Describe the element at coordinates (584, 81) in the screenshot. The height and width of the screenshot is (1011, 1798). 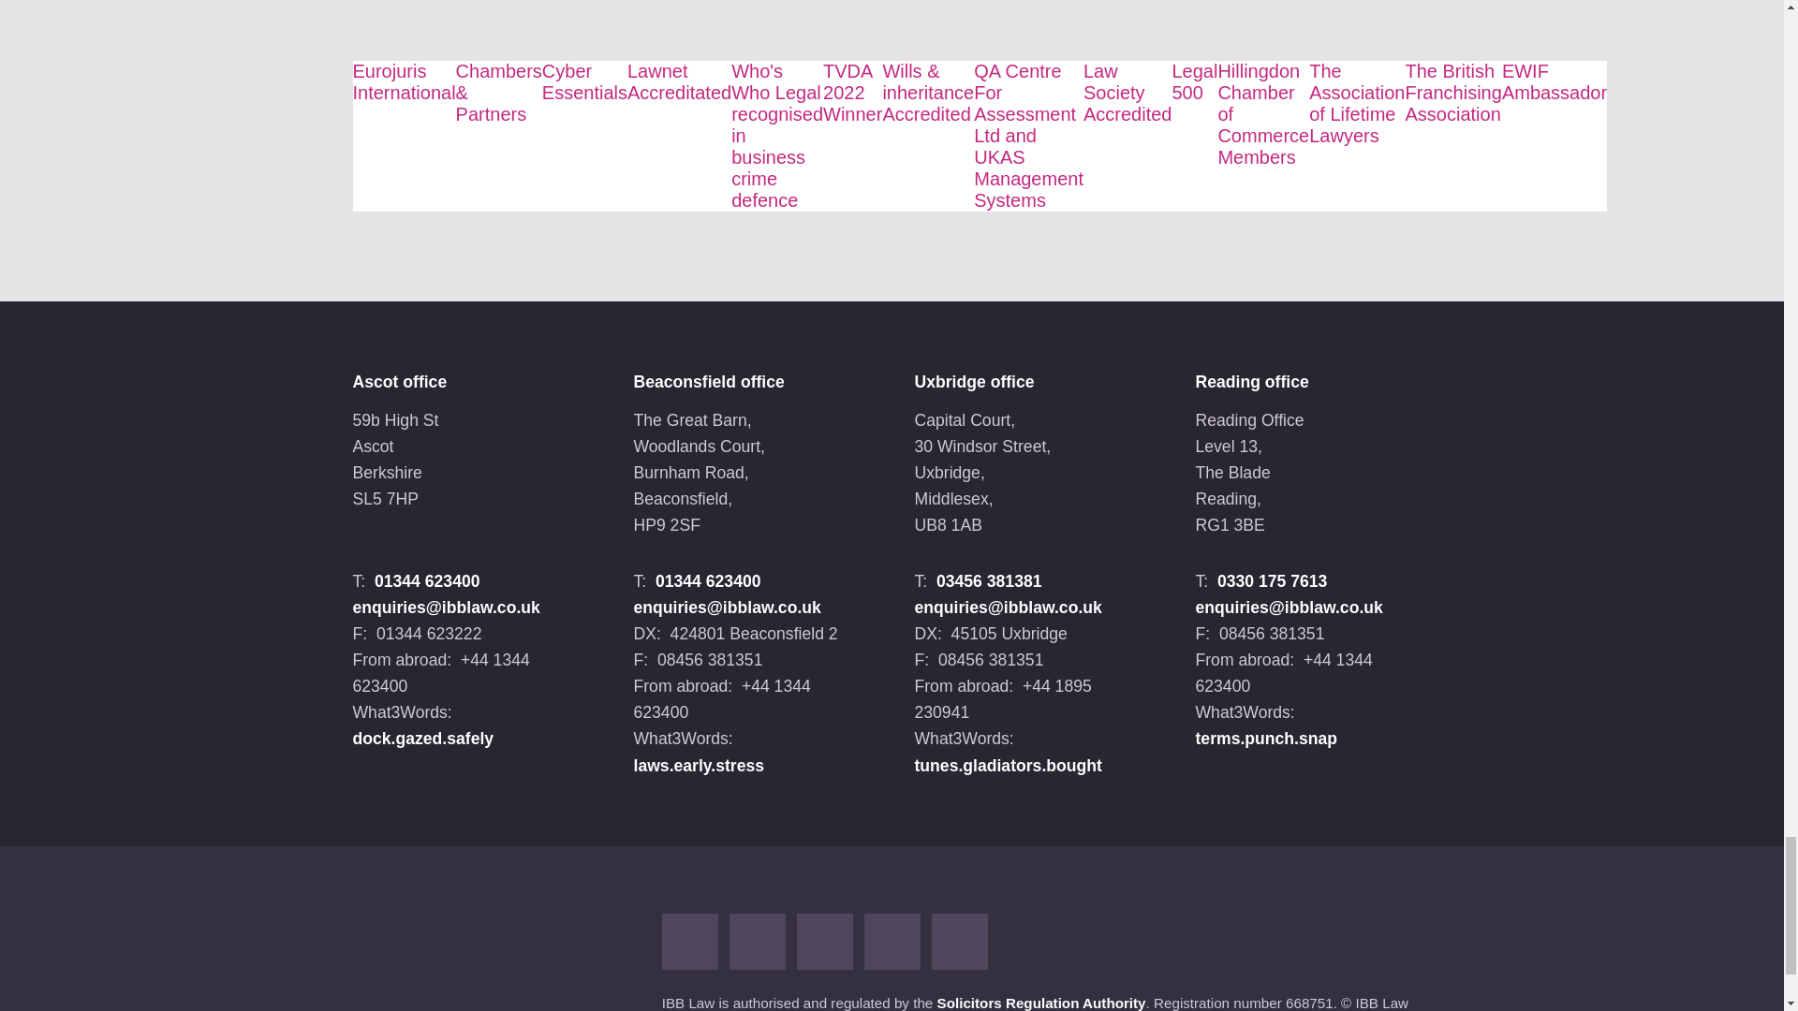
I see `Cyber Essentials` at that location.